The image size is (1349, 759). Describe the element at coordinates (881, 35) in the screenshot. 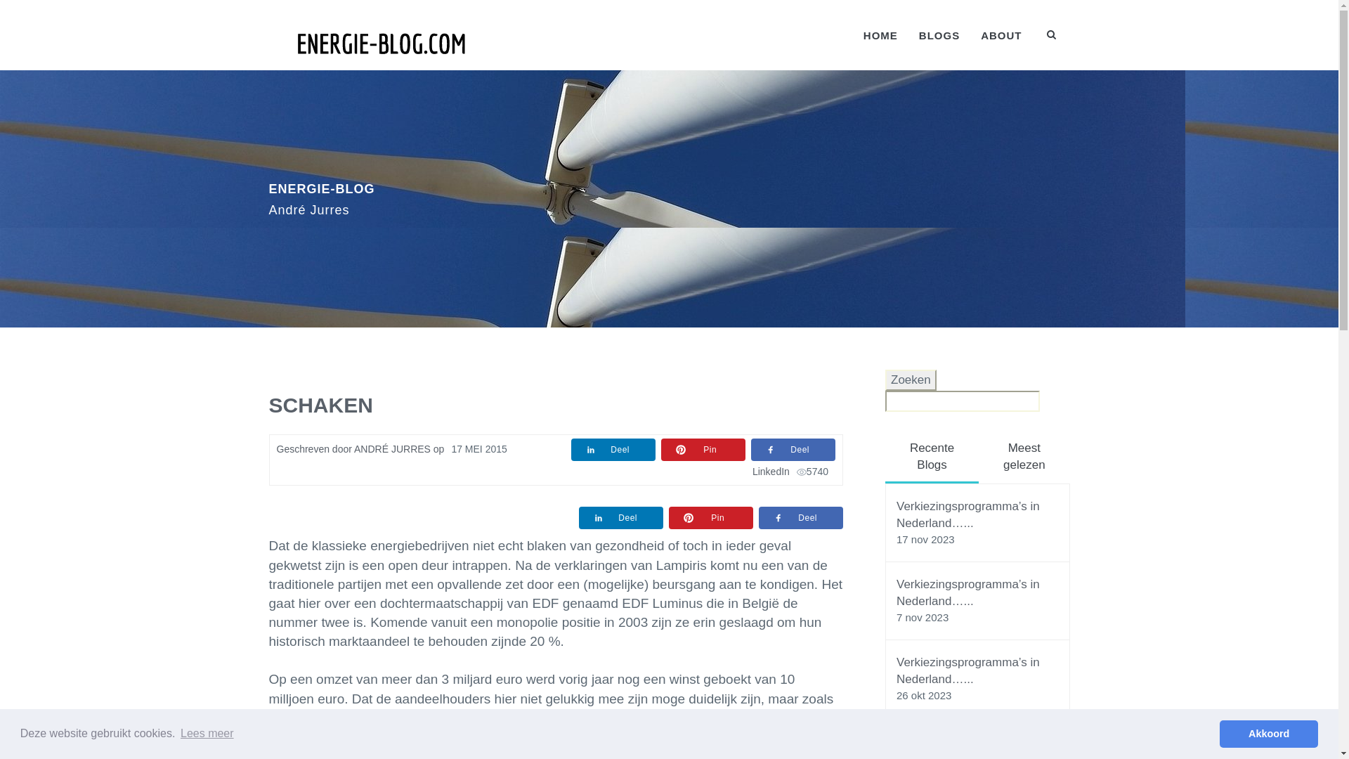

I see `HOME` at that location.